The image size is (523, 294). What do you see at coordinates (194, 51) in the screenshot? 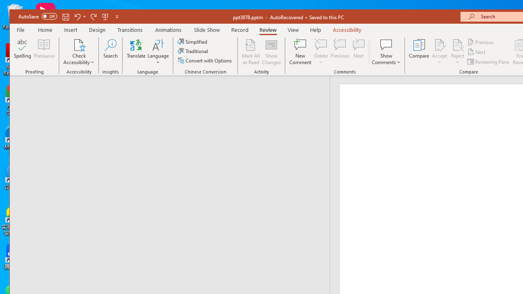
I see `Traditional` at bounding box center [194, 51].